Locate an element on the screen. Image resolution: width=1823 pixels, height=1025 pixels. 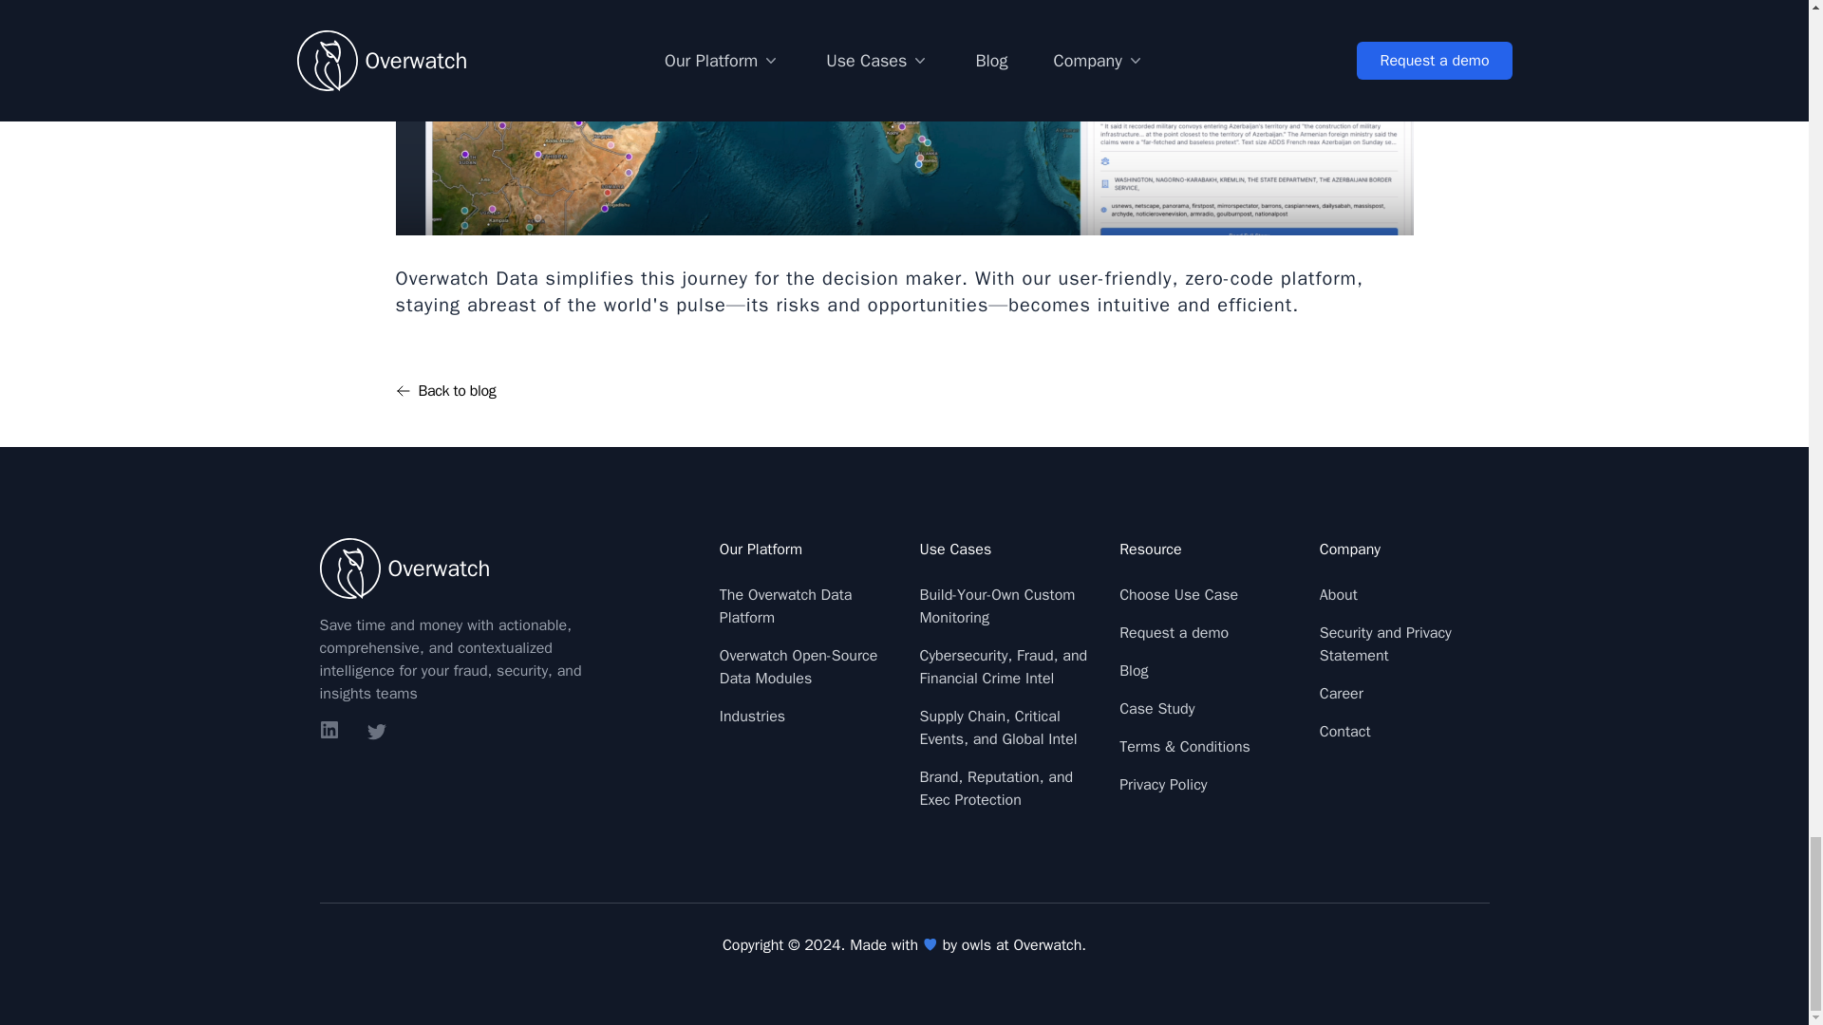
Supply Chain, Critical Events, and Global Intel is located at coordinates (997, 728).